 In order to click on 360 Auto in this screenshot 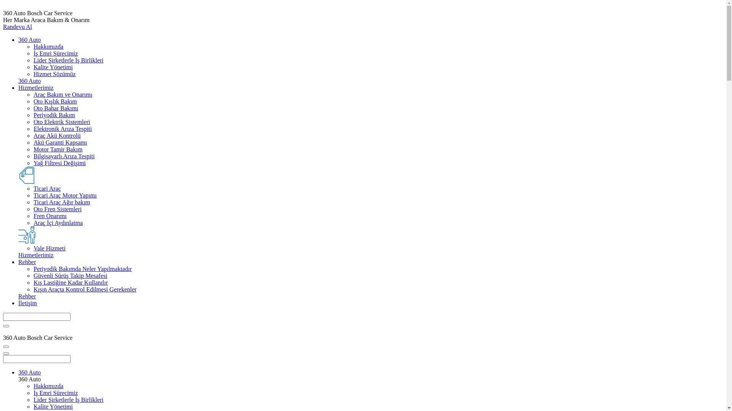, I will do `click(30, 81)`.